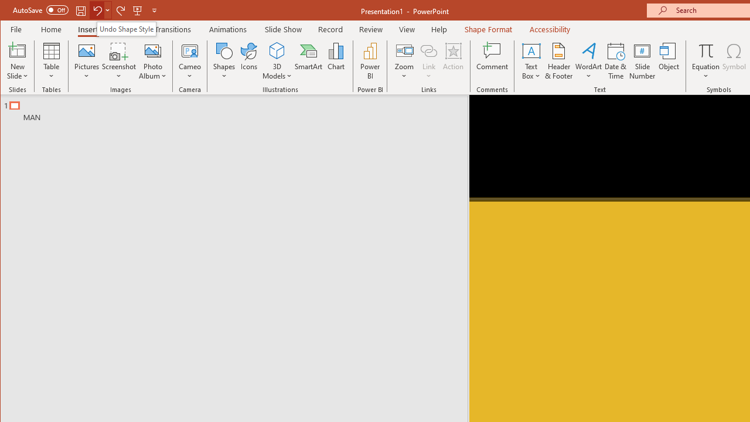 The width and height of the screenshot is (750, 422). Describe the element at coordinates (81, 11) in the screenshot. I see `Save` at that location.